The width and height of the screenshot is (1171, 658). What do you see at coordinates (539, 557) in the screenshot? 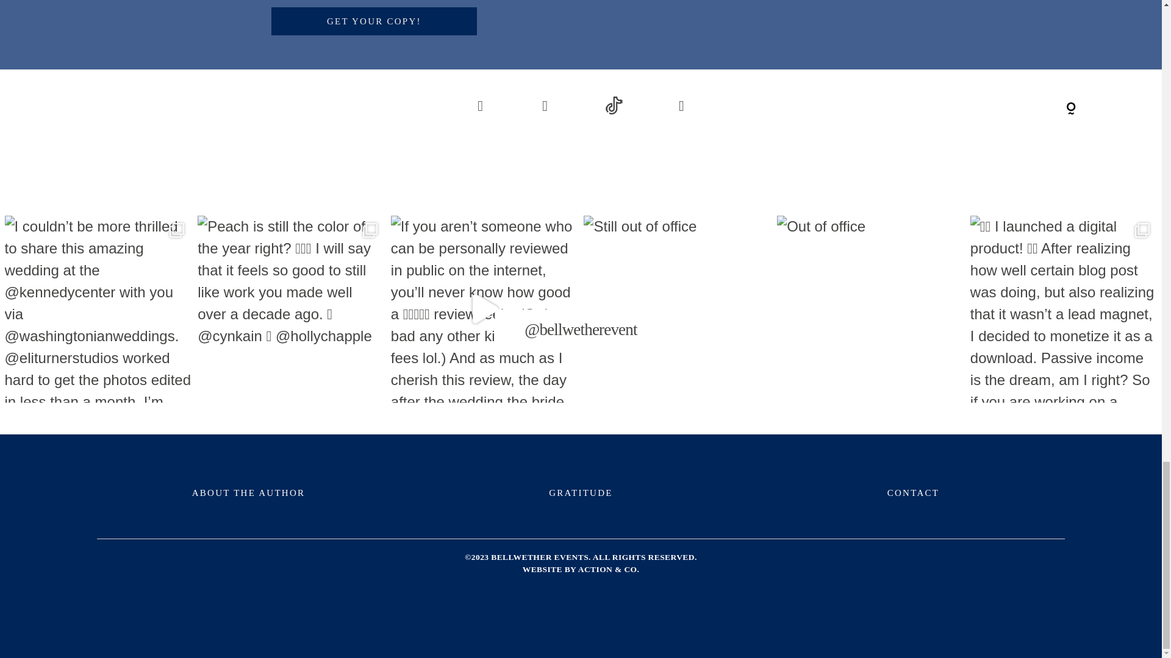
I see `BELLWETHER EVENTS` at bounding box center [539, 557].